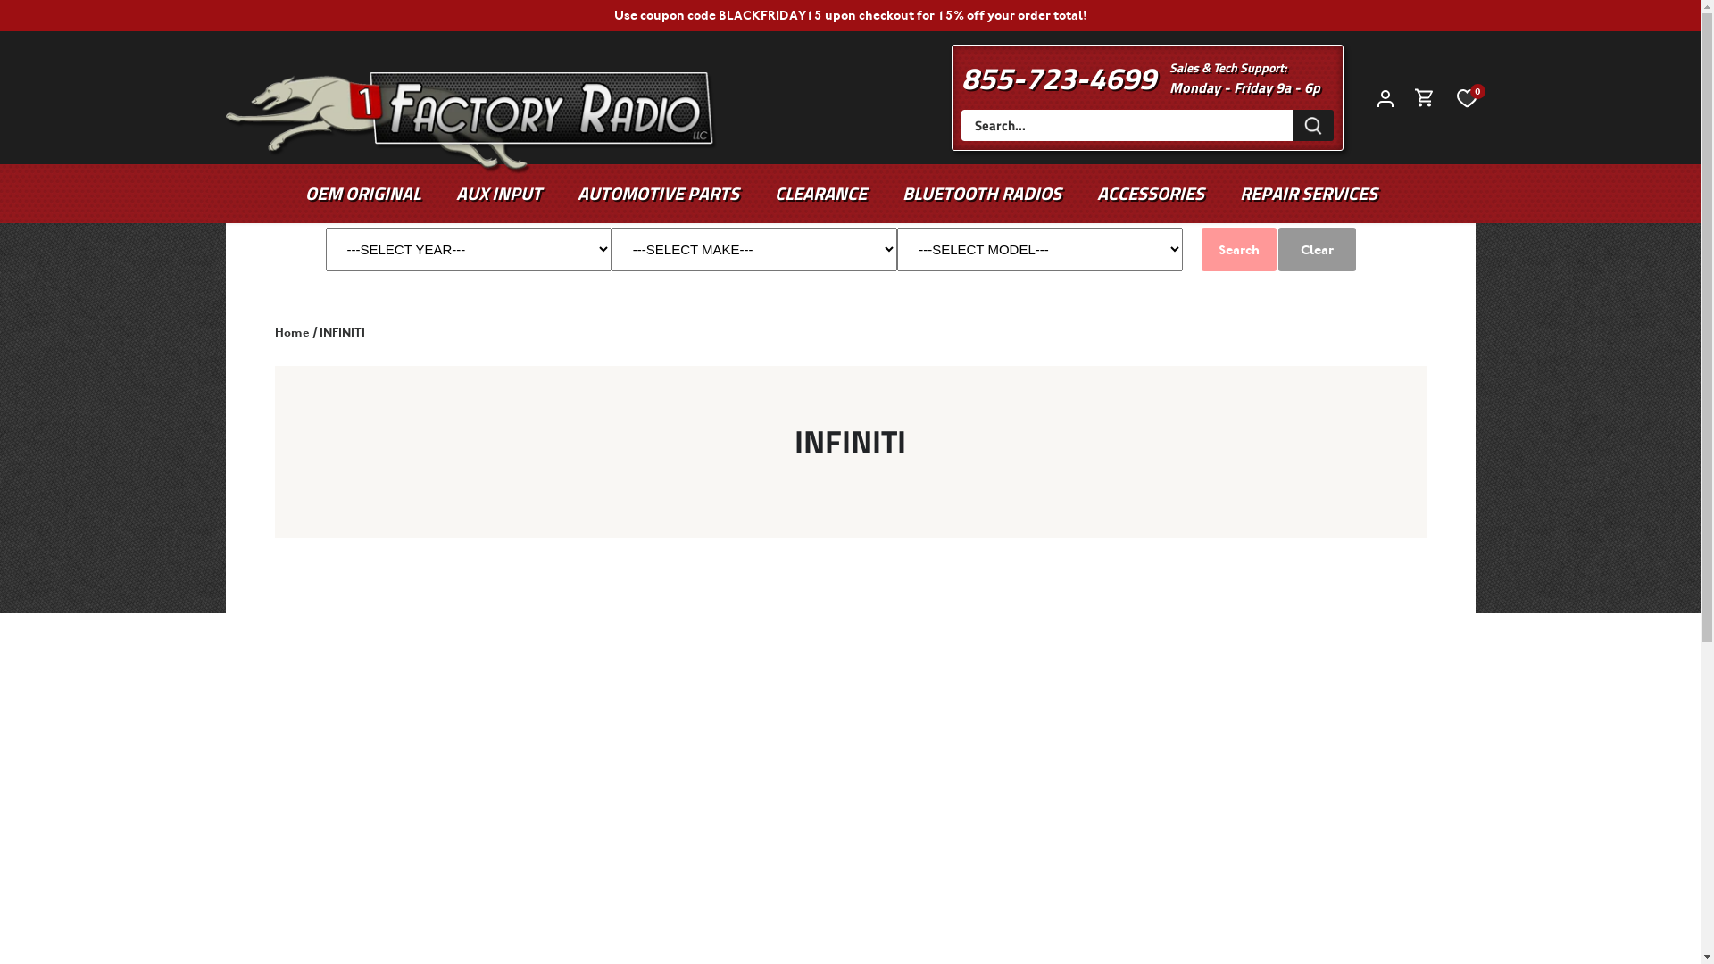 The image size is (1714, 964). Describe the element at coordinates (1318, 250) in the screenshot. I see `Clear` at that location.